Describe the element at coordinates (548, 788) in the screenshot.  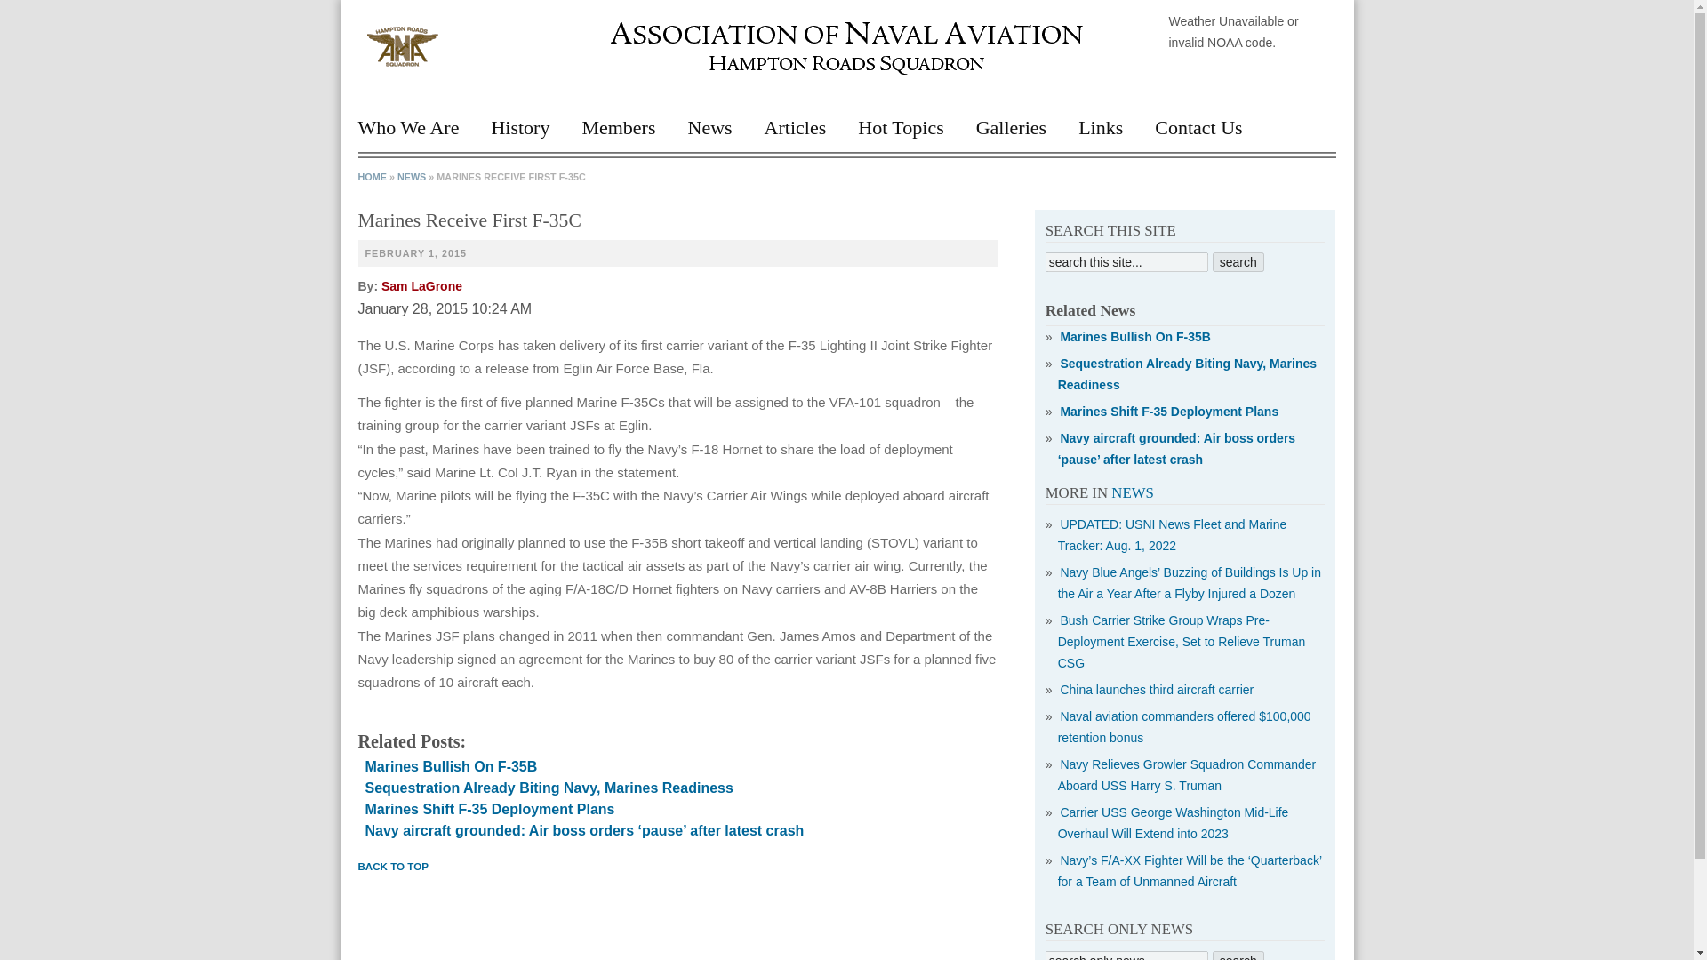
I see `Sequestration Already Biting Navy, Marines Readiness` at that location.